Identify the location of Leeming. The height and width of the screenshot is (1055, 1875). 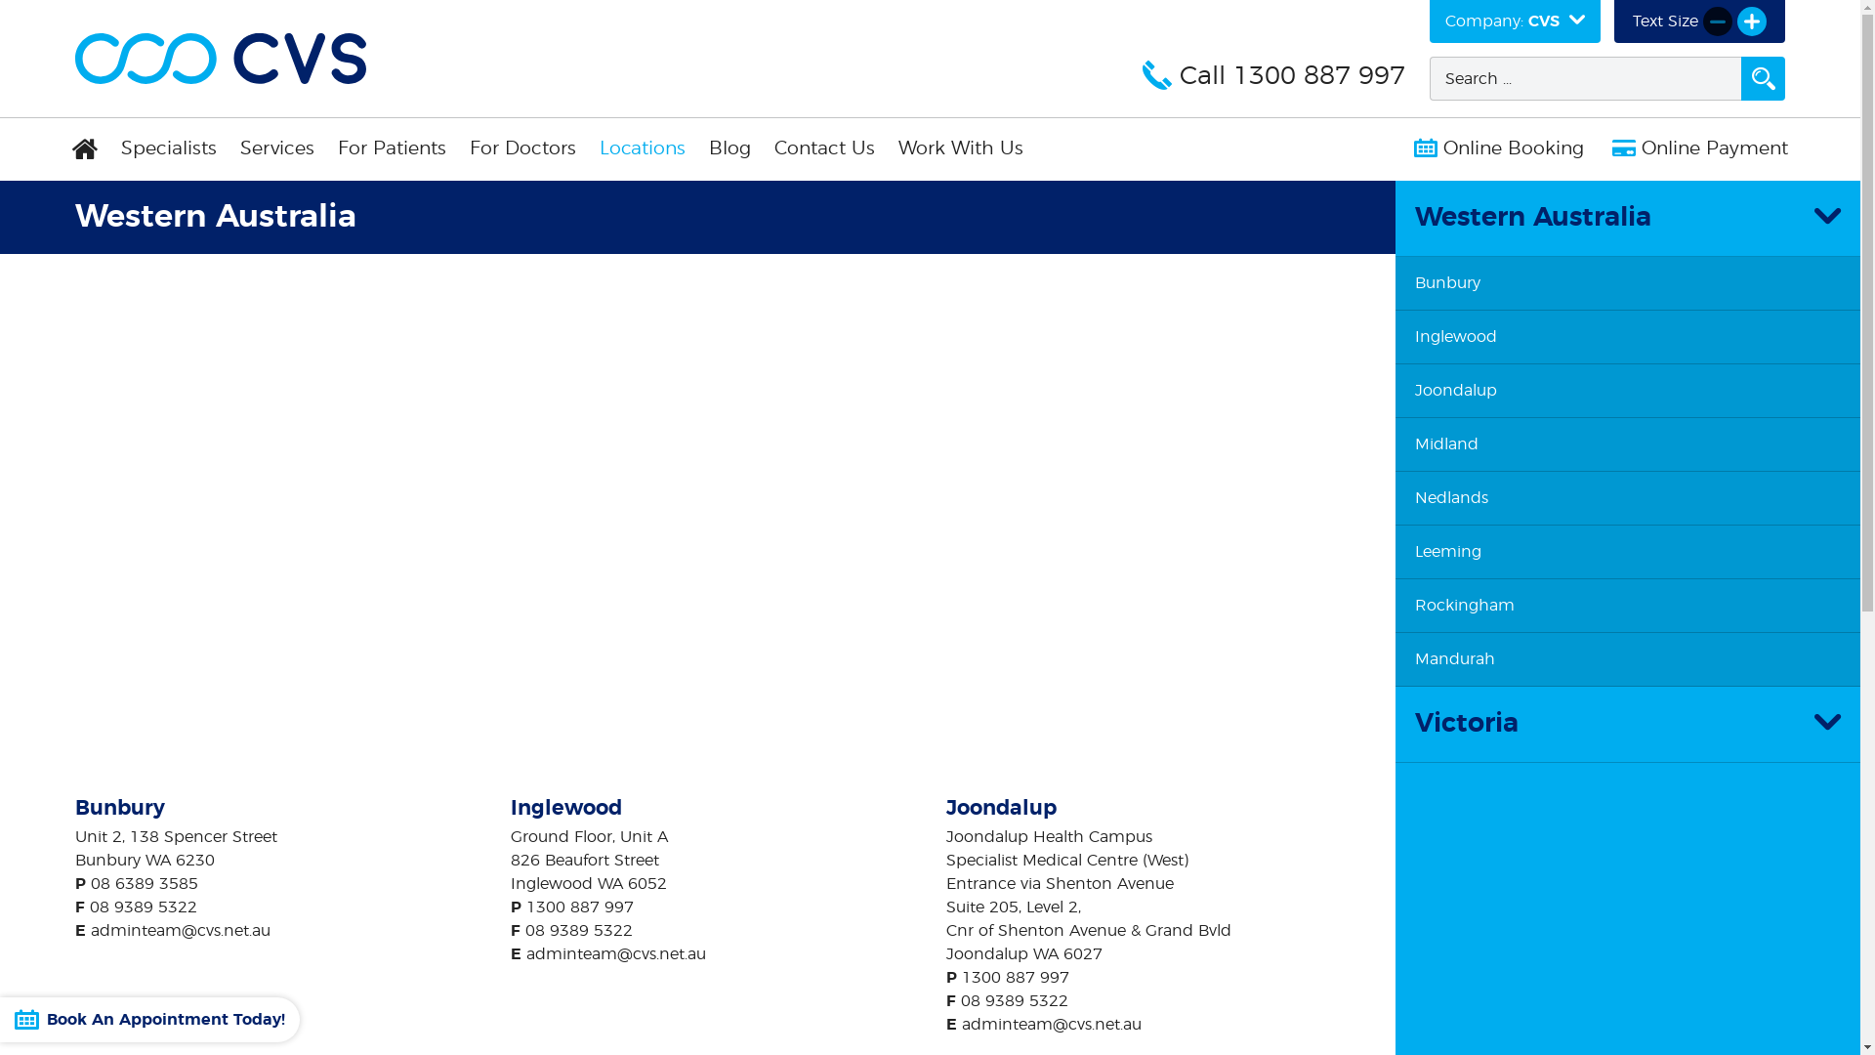
(1628, 553).